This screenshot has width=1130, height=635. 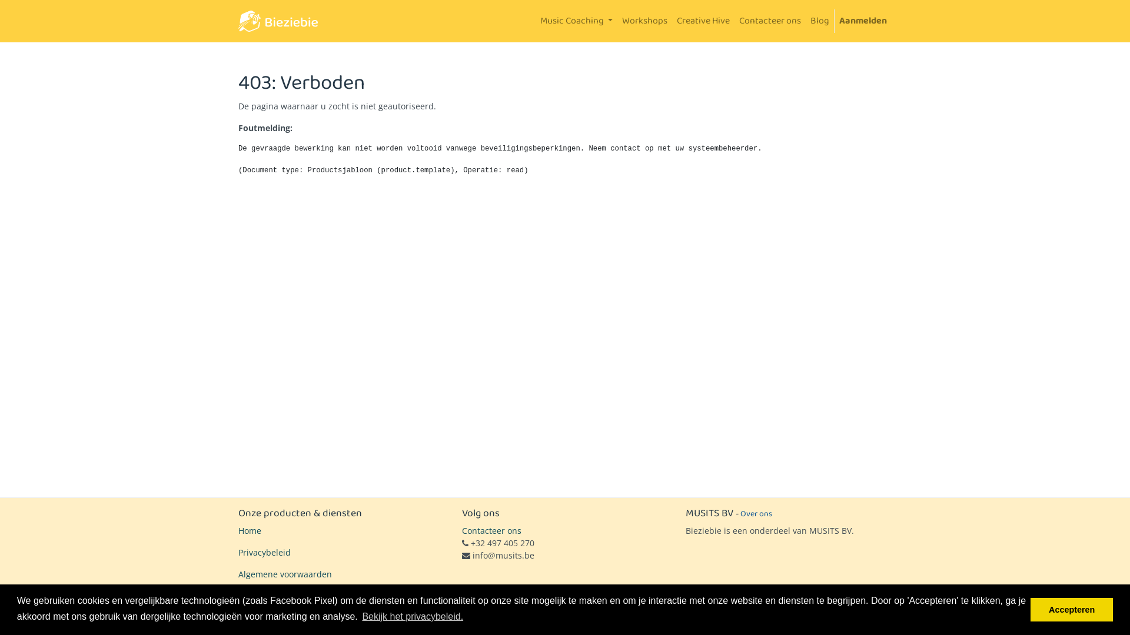 I want to click on Aanmelden, so click(x=863, y=21).